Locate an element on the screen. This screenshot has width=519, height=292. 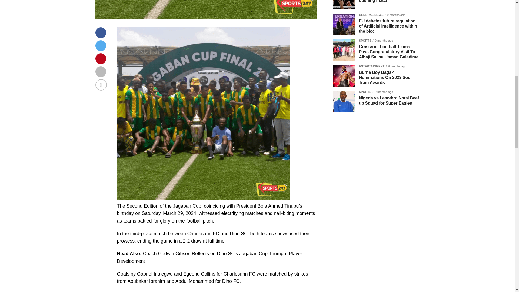
Advertisement is located at coordinates (376, 282).